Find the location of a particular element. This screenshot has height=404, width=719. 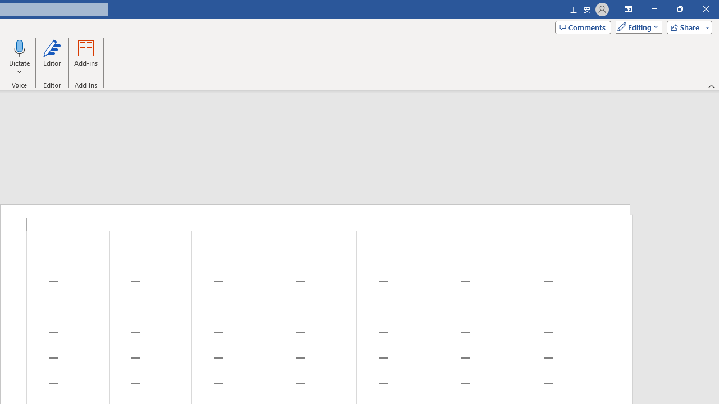

Ribbon Display Options is located at coordinates (628, 9).